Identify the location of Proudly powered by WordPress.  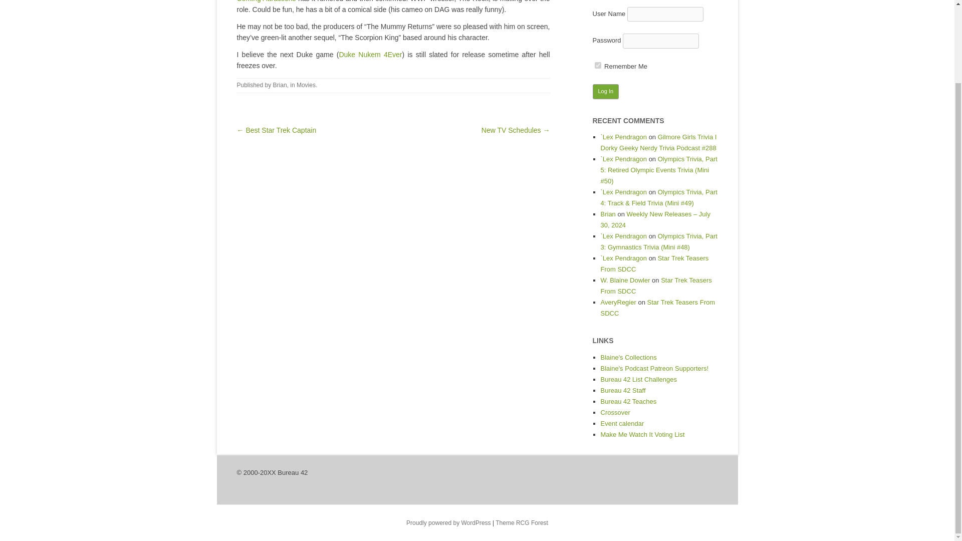
(448, 522).